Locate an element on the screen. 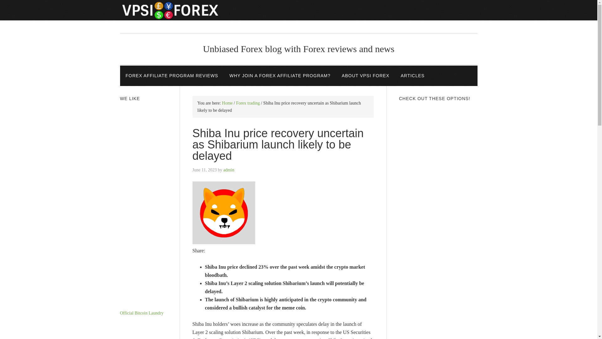 The image size is (602, 339). Home is located at coordinates (227, 103).